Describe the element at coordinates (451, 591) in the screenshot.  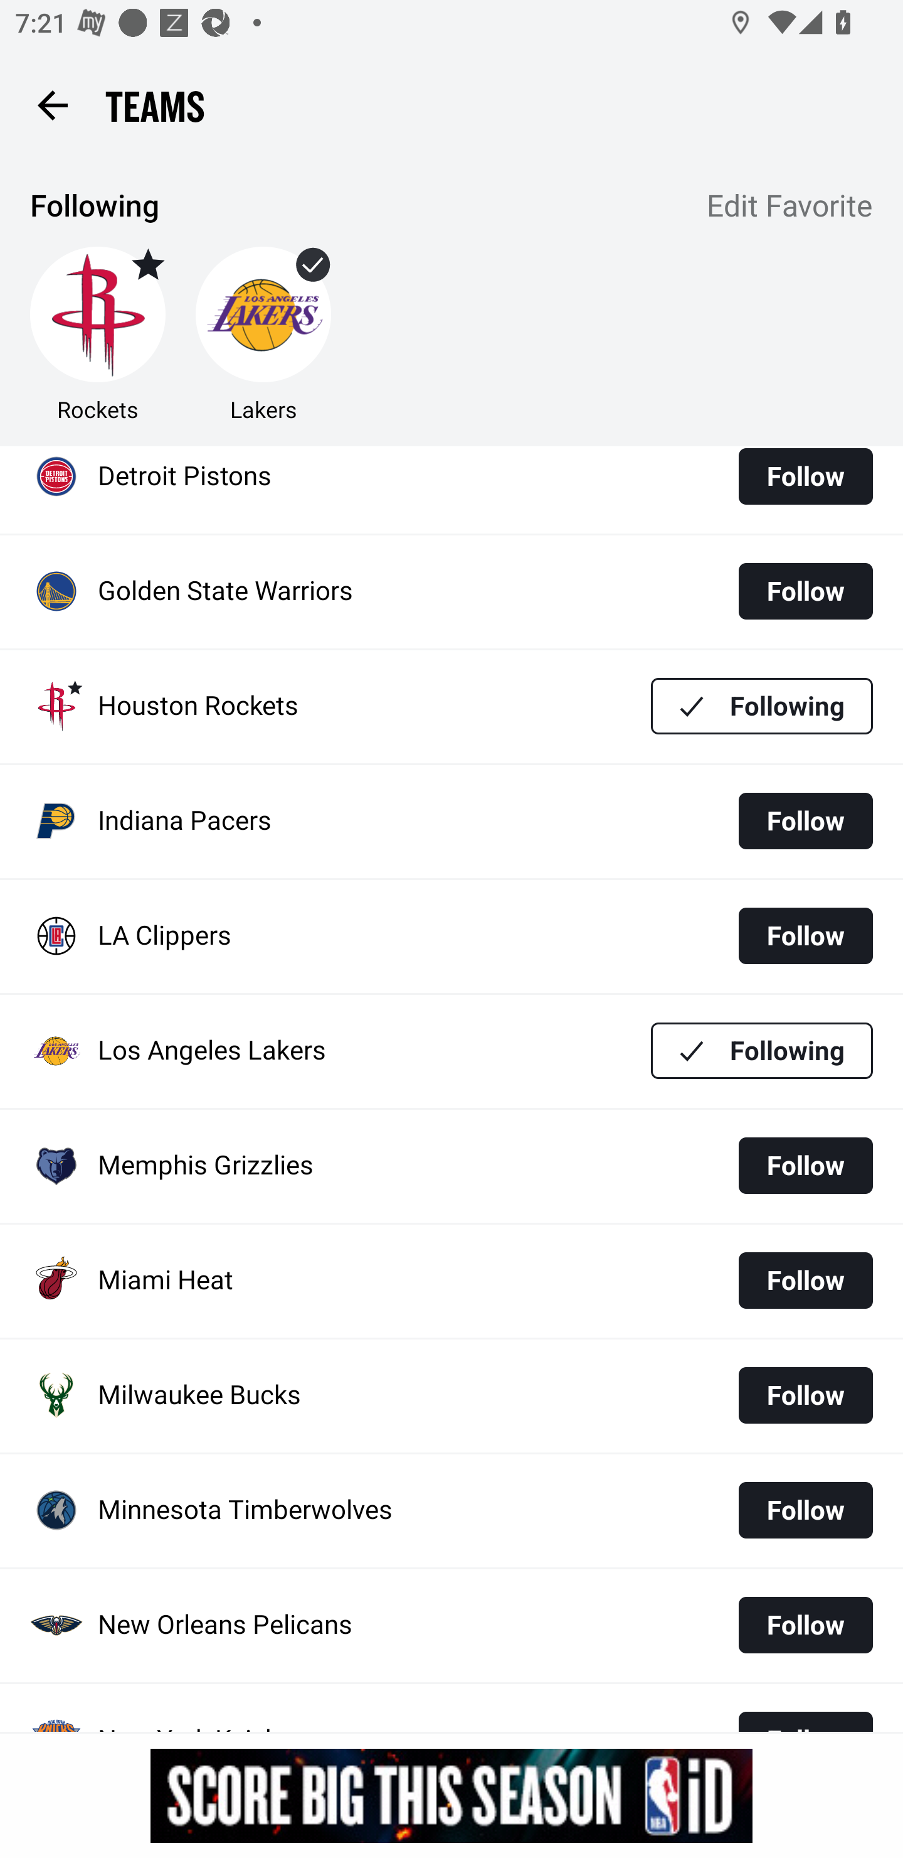
I see `Golden State Warriors Follow` at that location.